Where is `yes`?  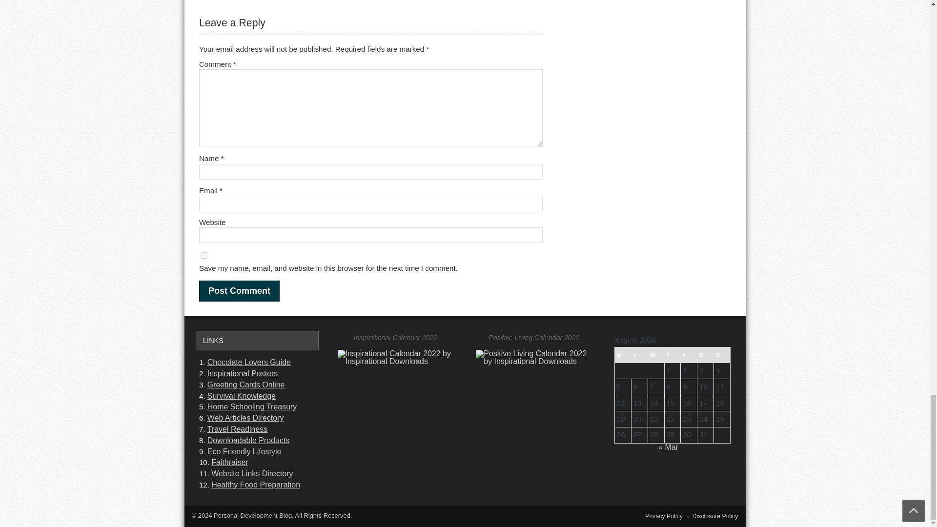
yes is located at coordinates (204, 256).